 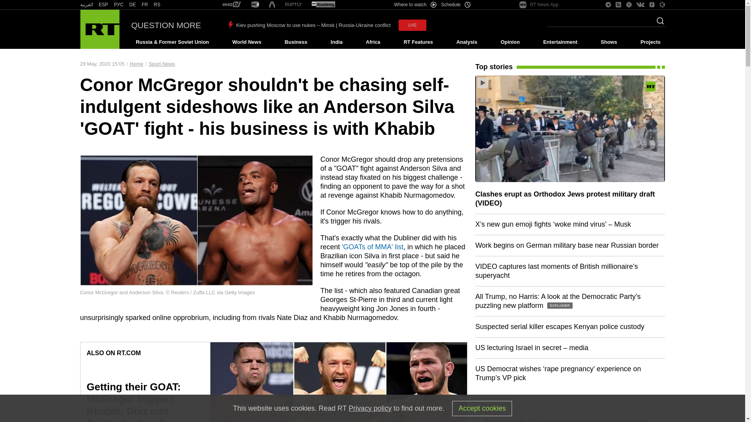 I want to click on Entertainment, so click(x=560, y=42).